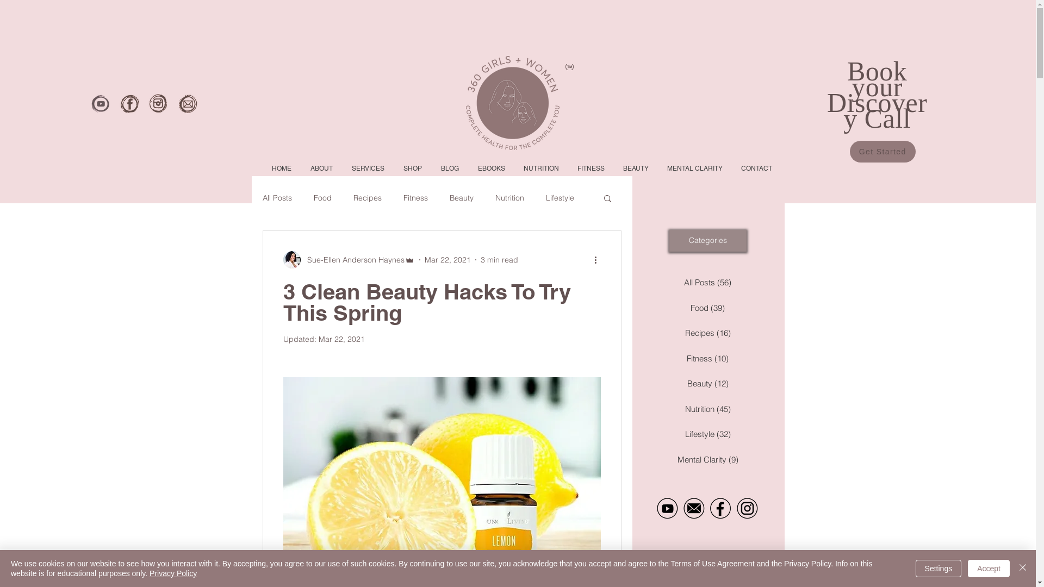 The image size is (1044, 587). I want to click on Fitness, so click(415, 198).